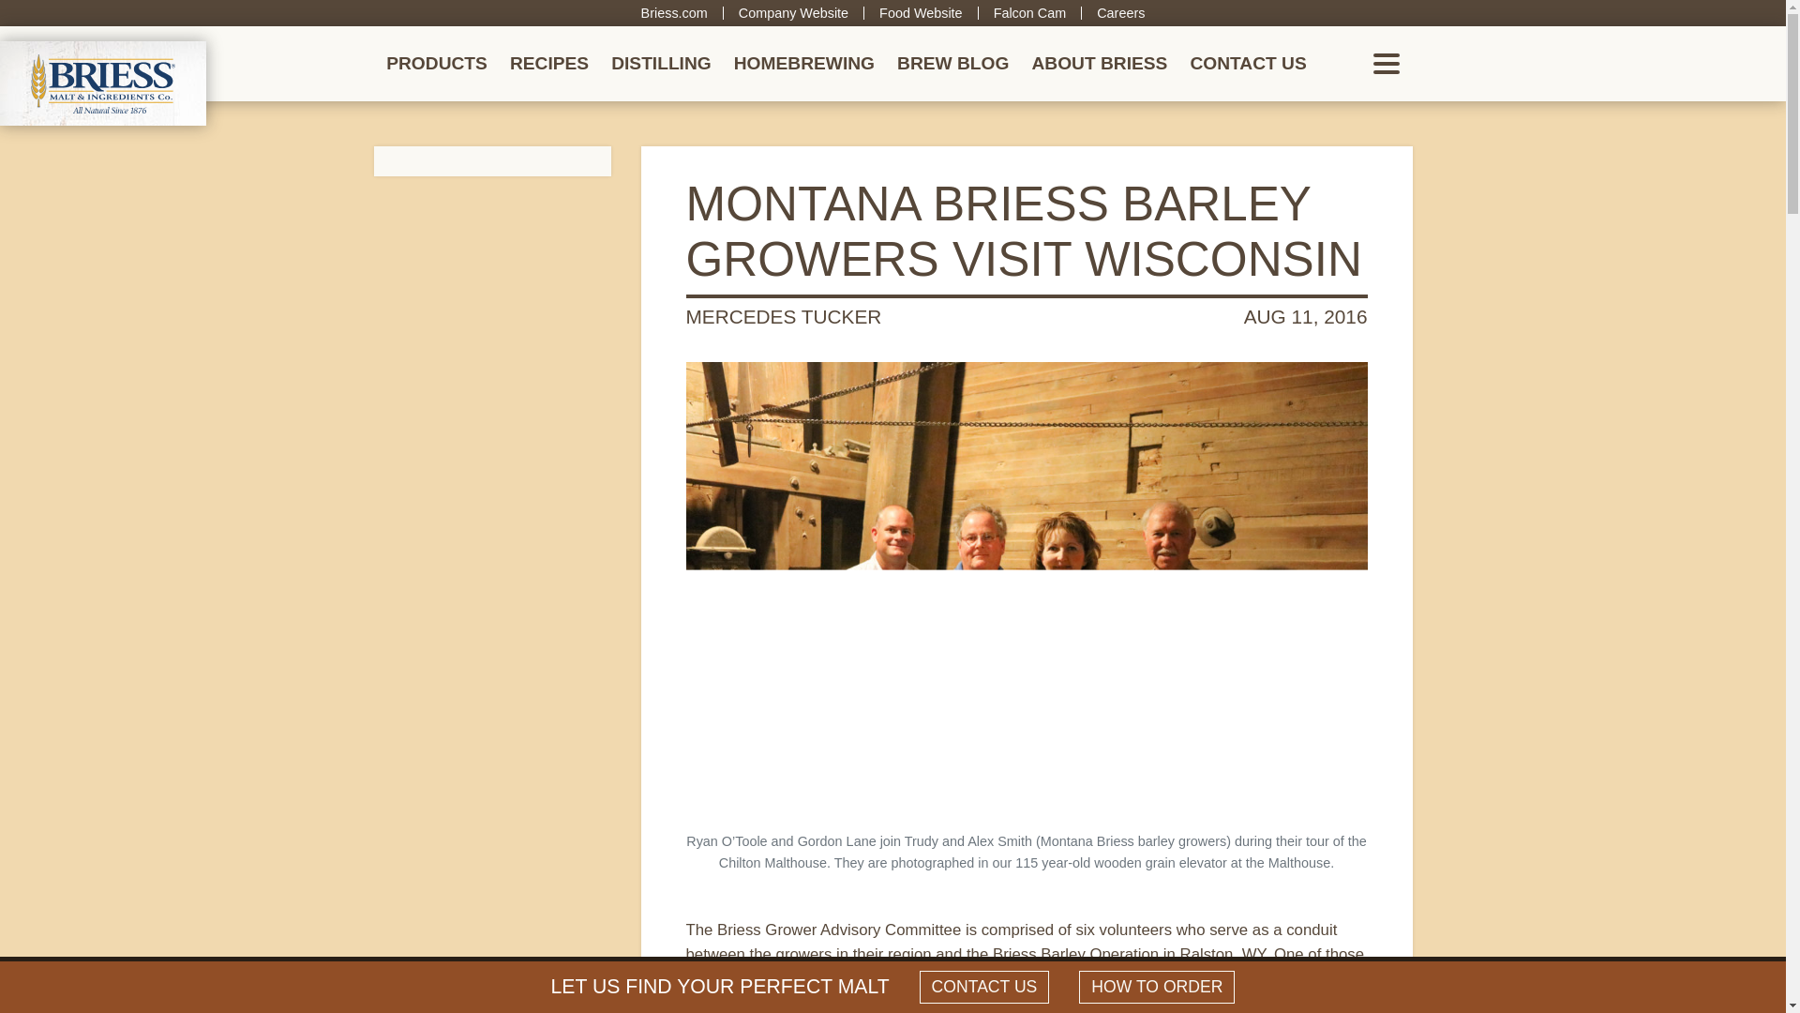 Image resolution: width=1800 pixels, height=1013 pixels. What do you see at coordinates (952, 64) in the screenshot?
I see `BREW BLOG` at bounding box center [952, 64].